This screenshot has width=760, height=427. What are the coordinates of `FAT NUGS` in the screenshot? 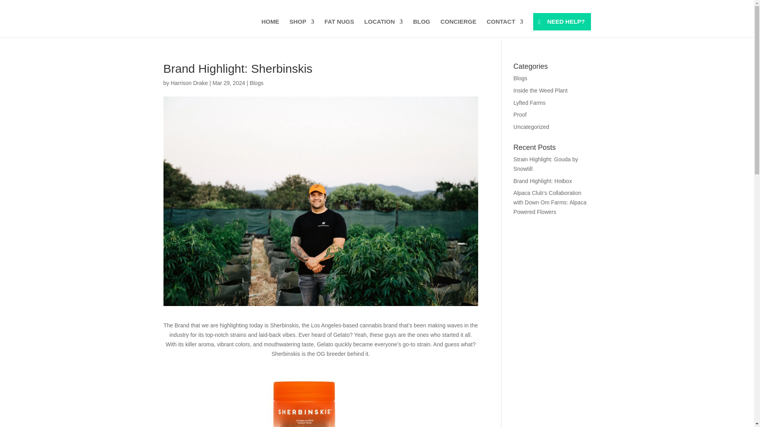 It's located at (339, 28).